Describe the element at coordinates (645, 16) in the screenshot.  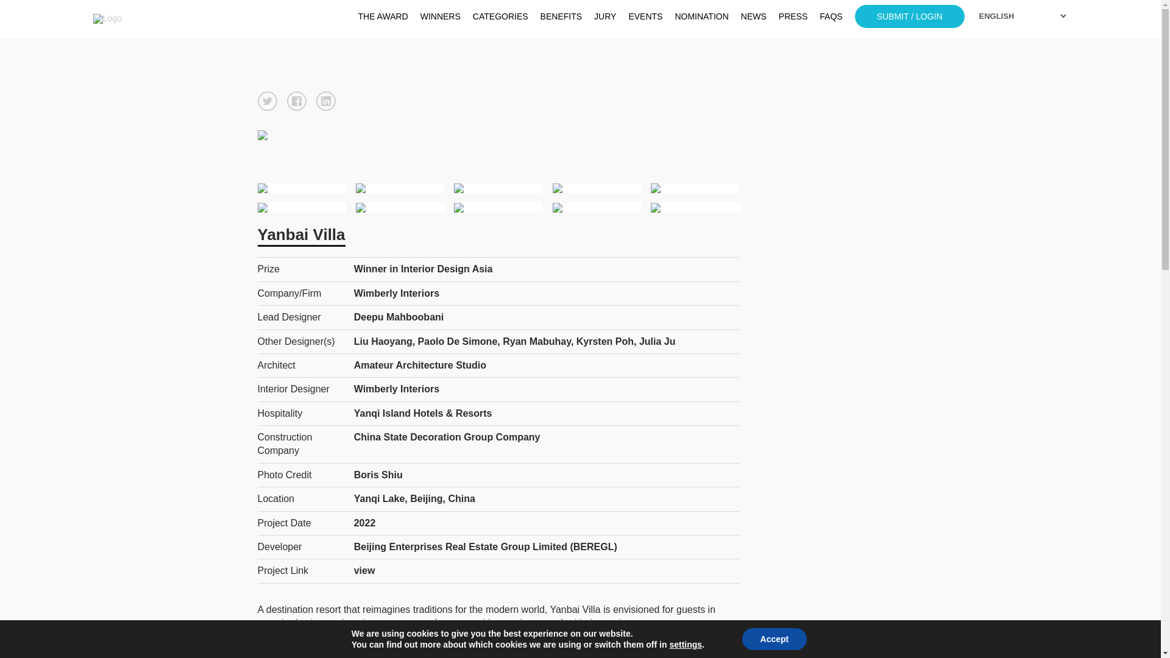
I see `EVENTS` at that location.